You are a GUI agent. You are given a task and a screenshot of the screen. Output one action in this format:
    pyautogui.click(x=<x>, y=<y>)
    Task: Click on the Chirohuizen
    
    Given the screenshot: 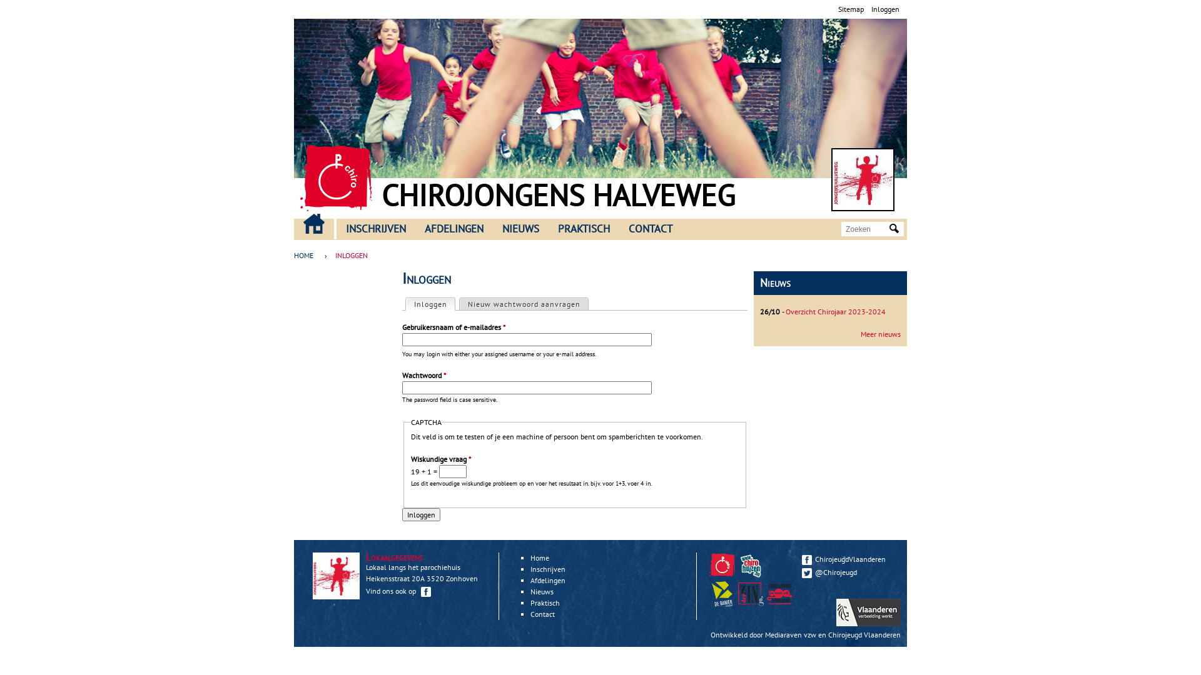 What is the action you would take?
    pyautogui.click(x=751, y=565)
    